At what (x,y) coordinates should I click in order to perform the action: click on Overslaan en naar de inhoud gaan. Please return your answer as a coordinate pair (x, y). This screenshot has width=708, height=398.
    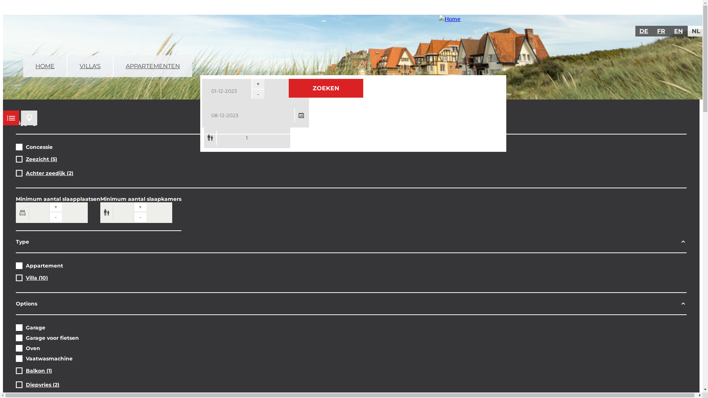
    Looking at the image, I should click on (47, 15).